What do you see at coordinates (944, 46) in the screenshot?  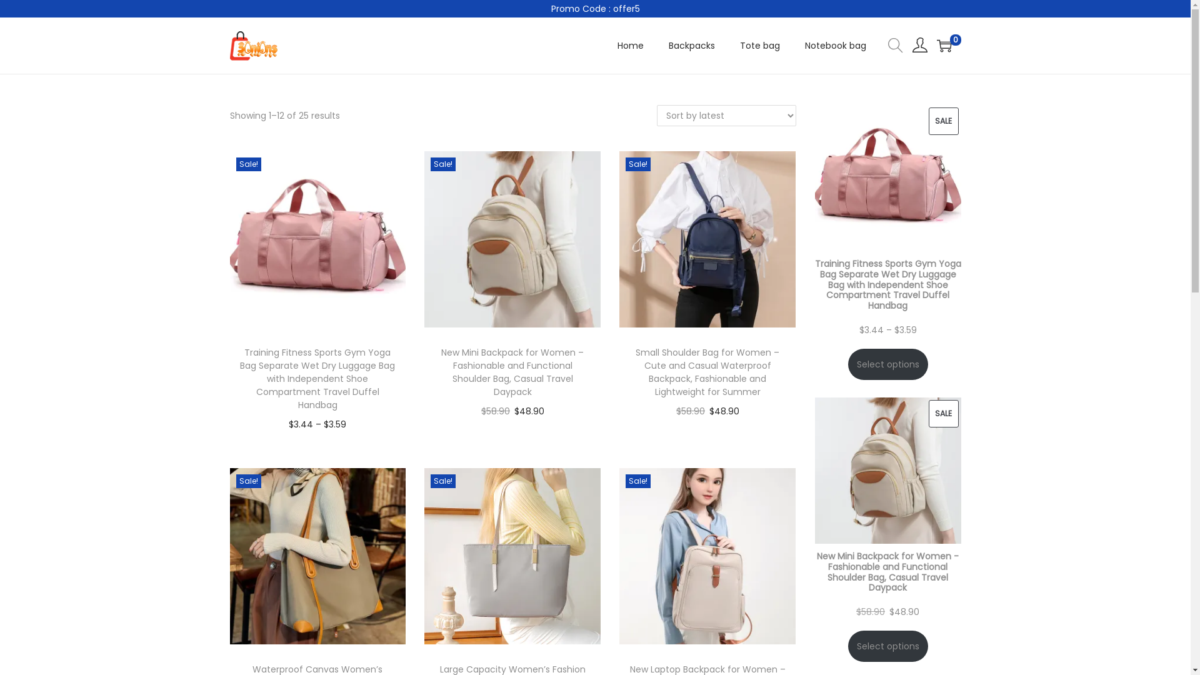 I see `0` at bounding box center [944, 46].